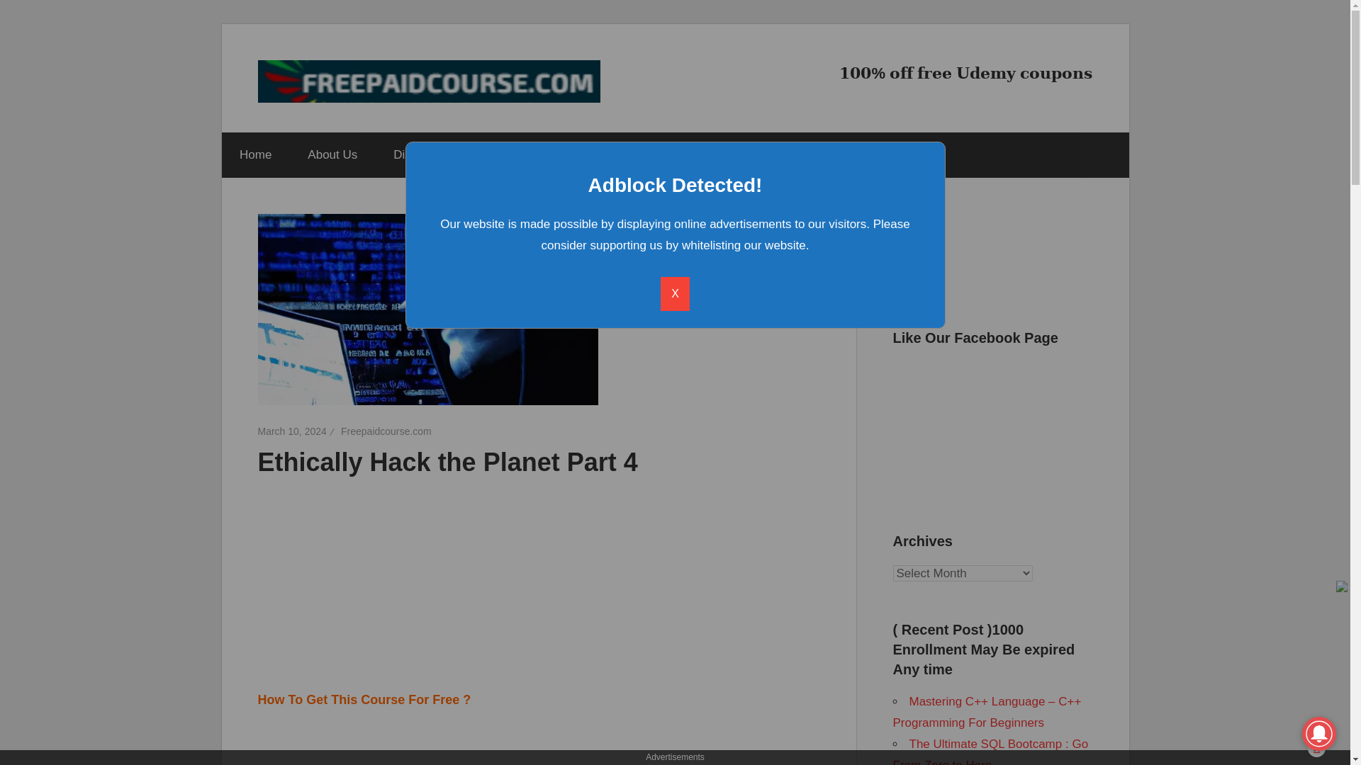 The height and width of the screenshot is (765, 1361). I want to click on Advertisement, so click(668, 669).